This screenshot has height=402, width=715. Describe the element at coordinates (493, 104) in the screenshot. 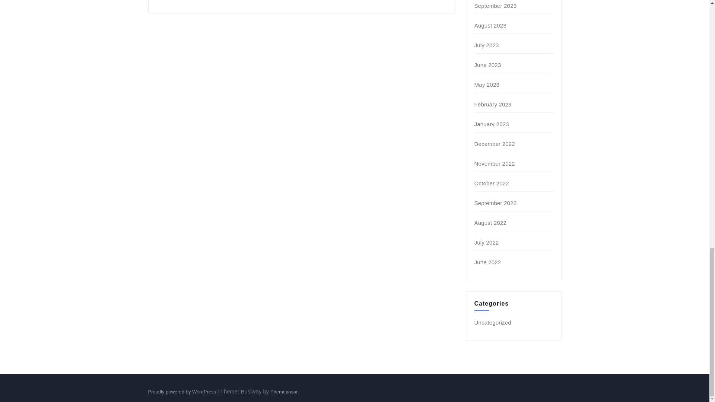

I see `February 2023` at that location.